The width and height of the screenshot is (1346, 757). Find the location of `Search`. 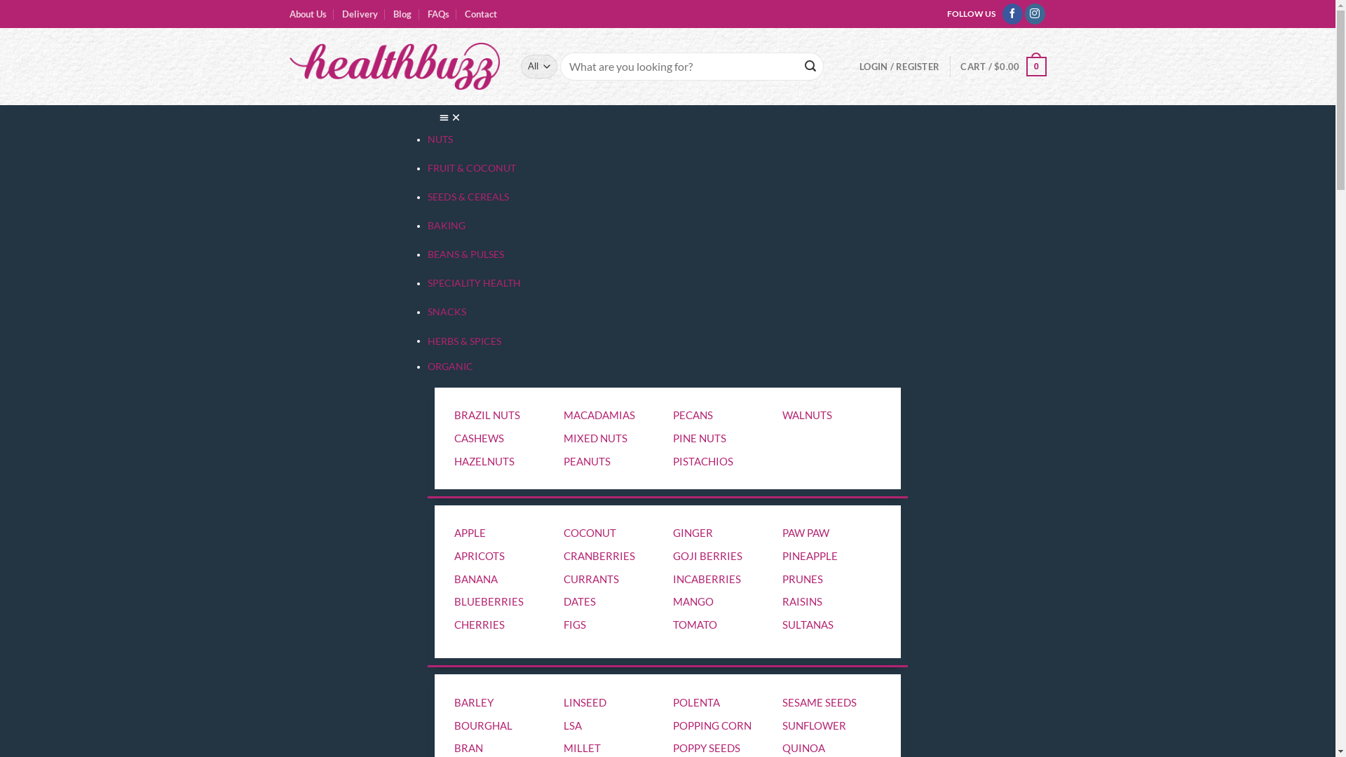

Search is located at coordinates (811, 66).